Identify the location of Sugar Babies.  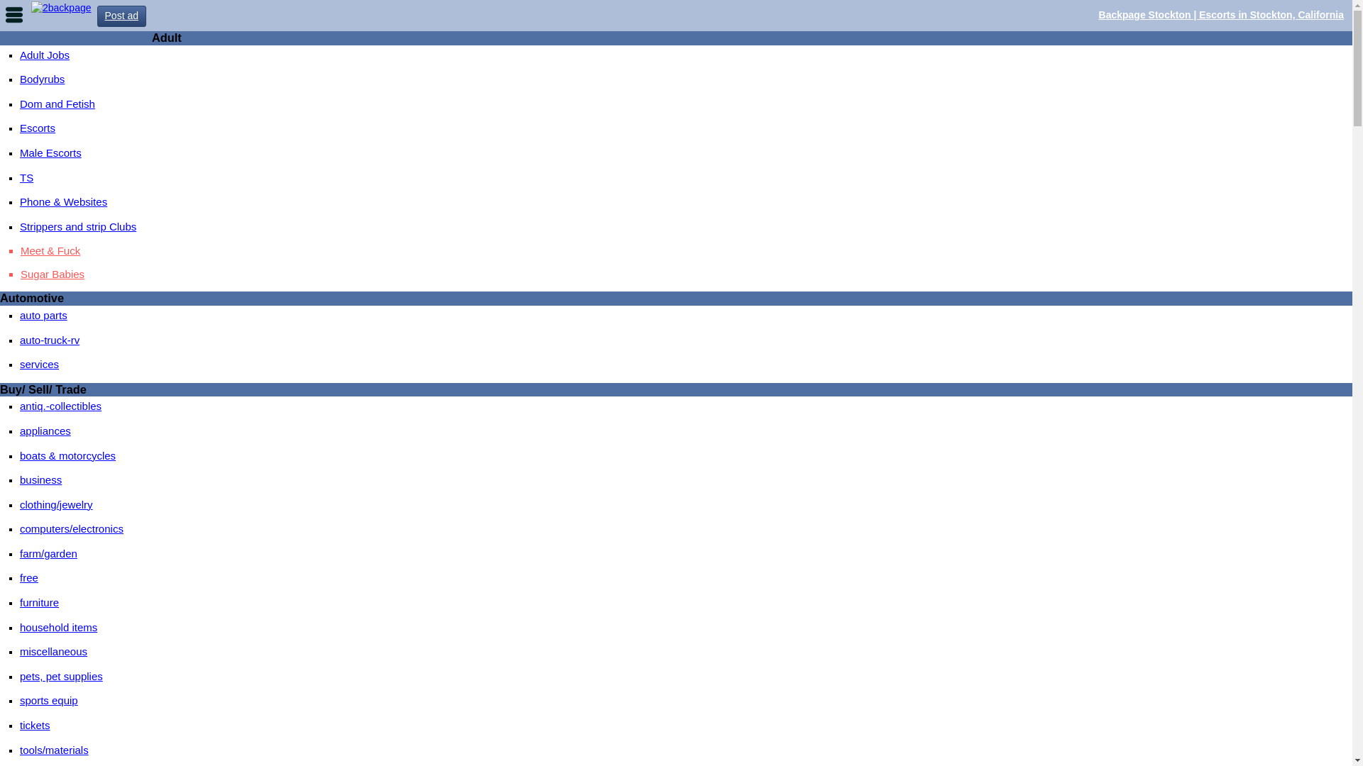
(686, 274).